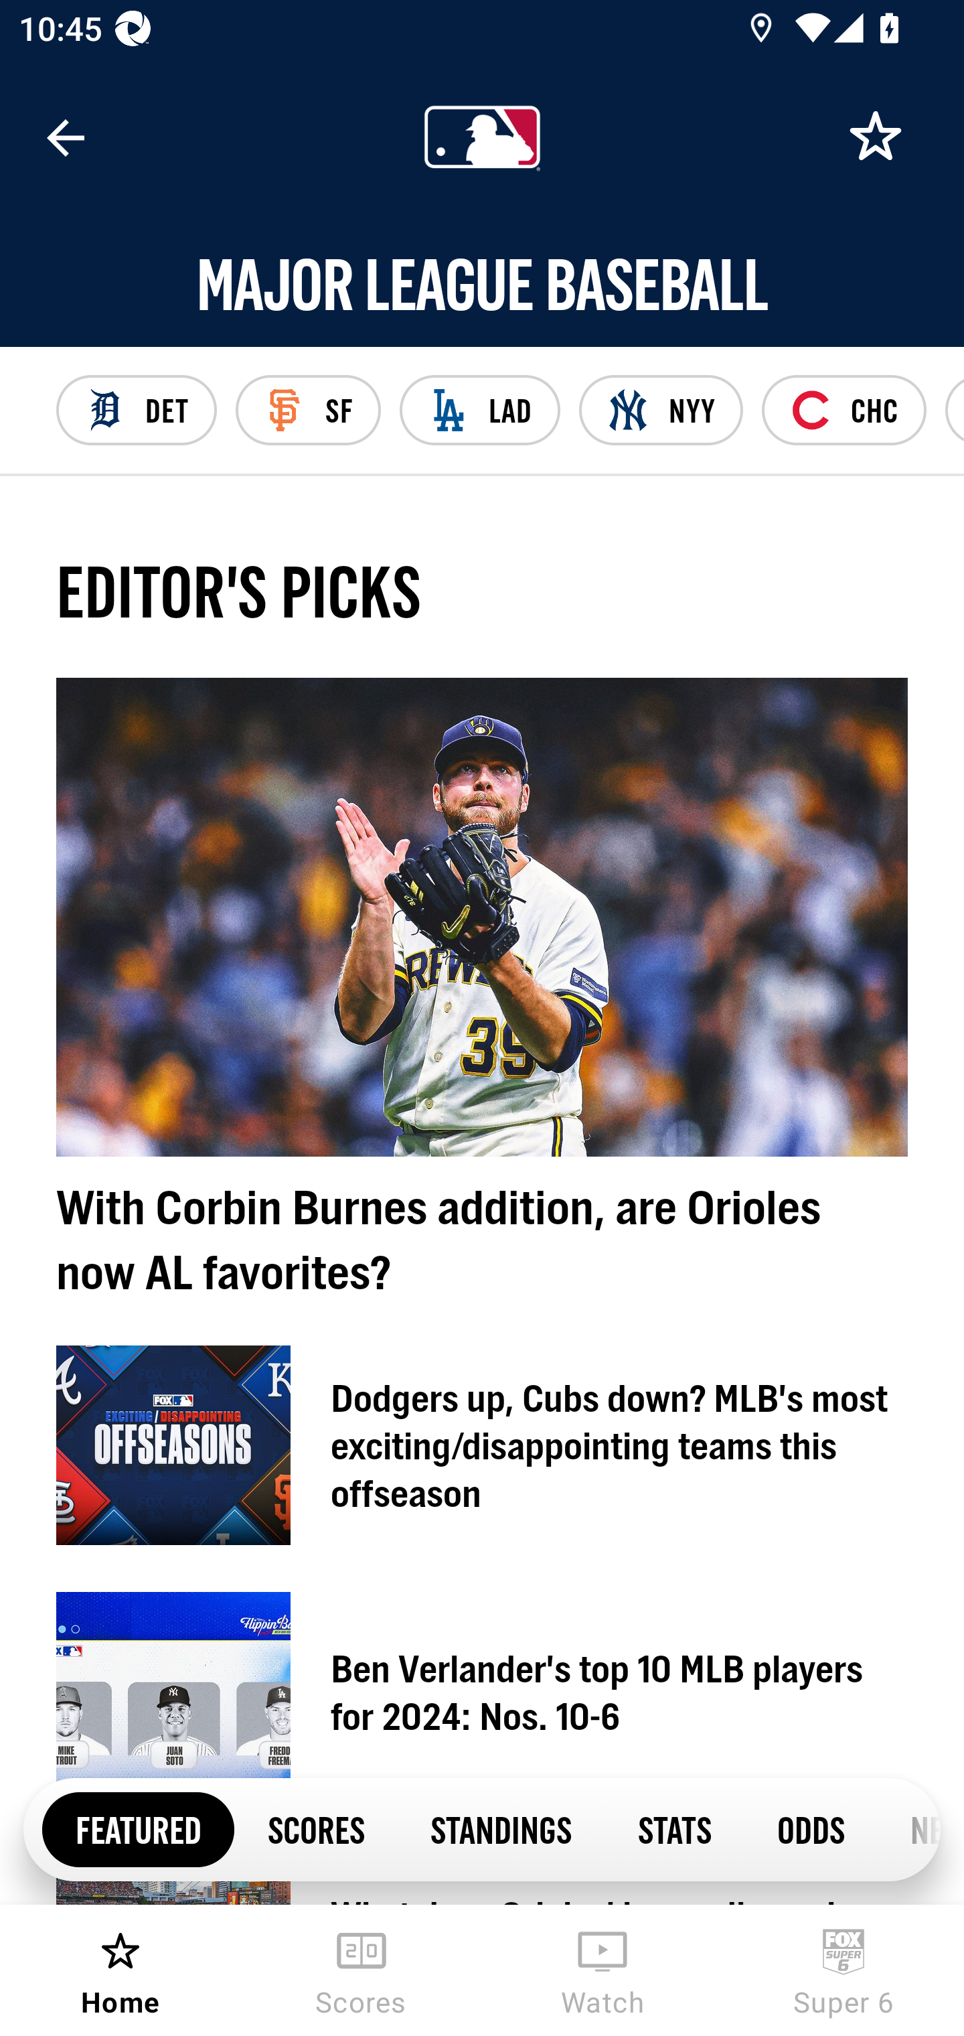  I want to click on STANDINGS, so click(501, 1828).